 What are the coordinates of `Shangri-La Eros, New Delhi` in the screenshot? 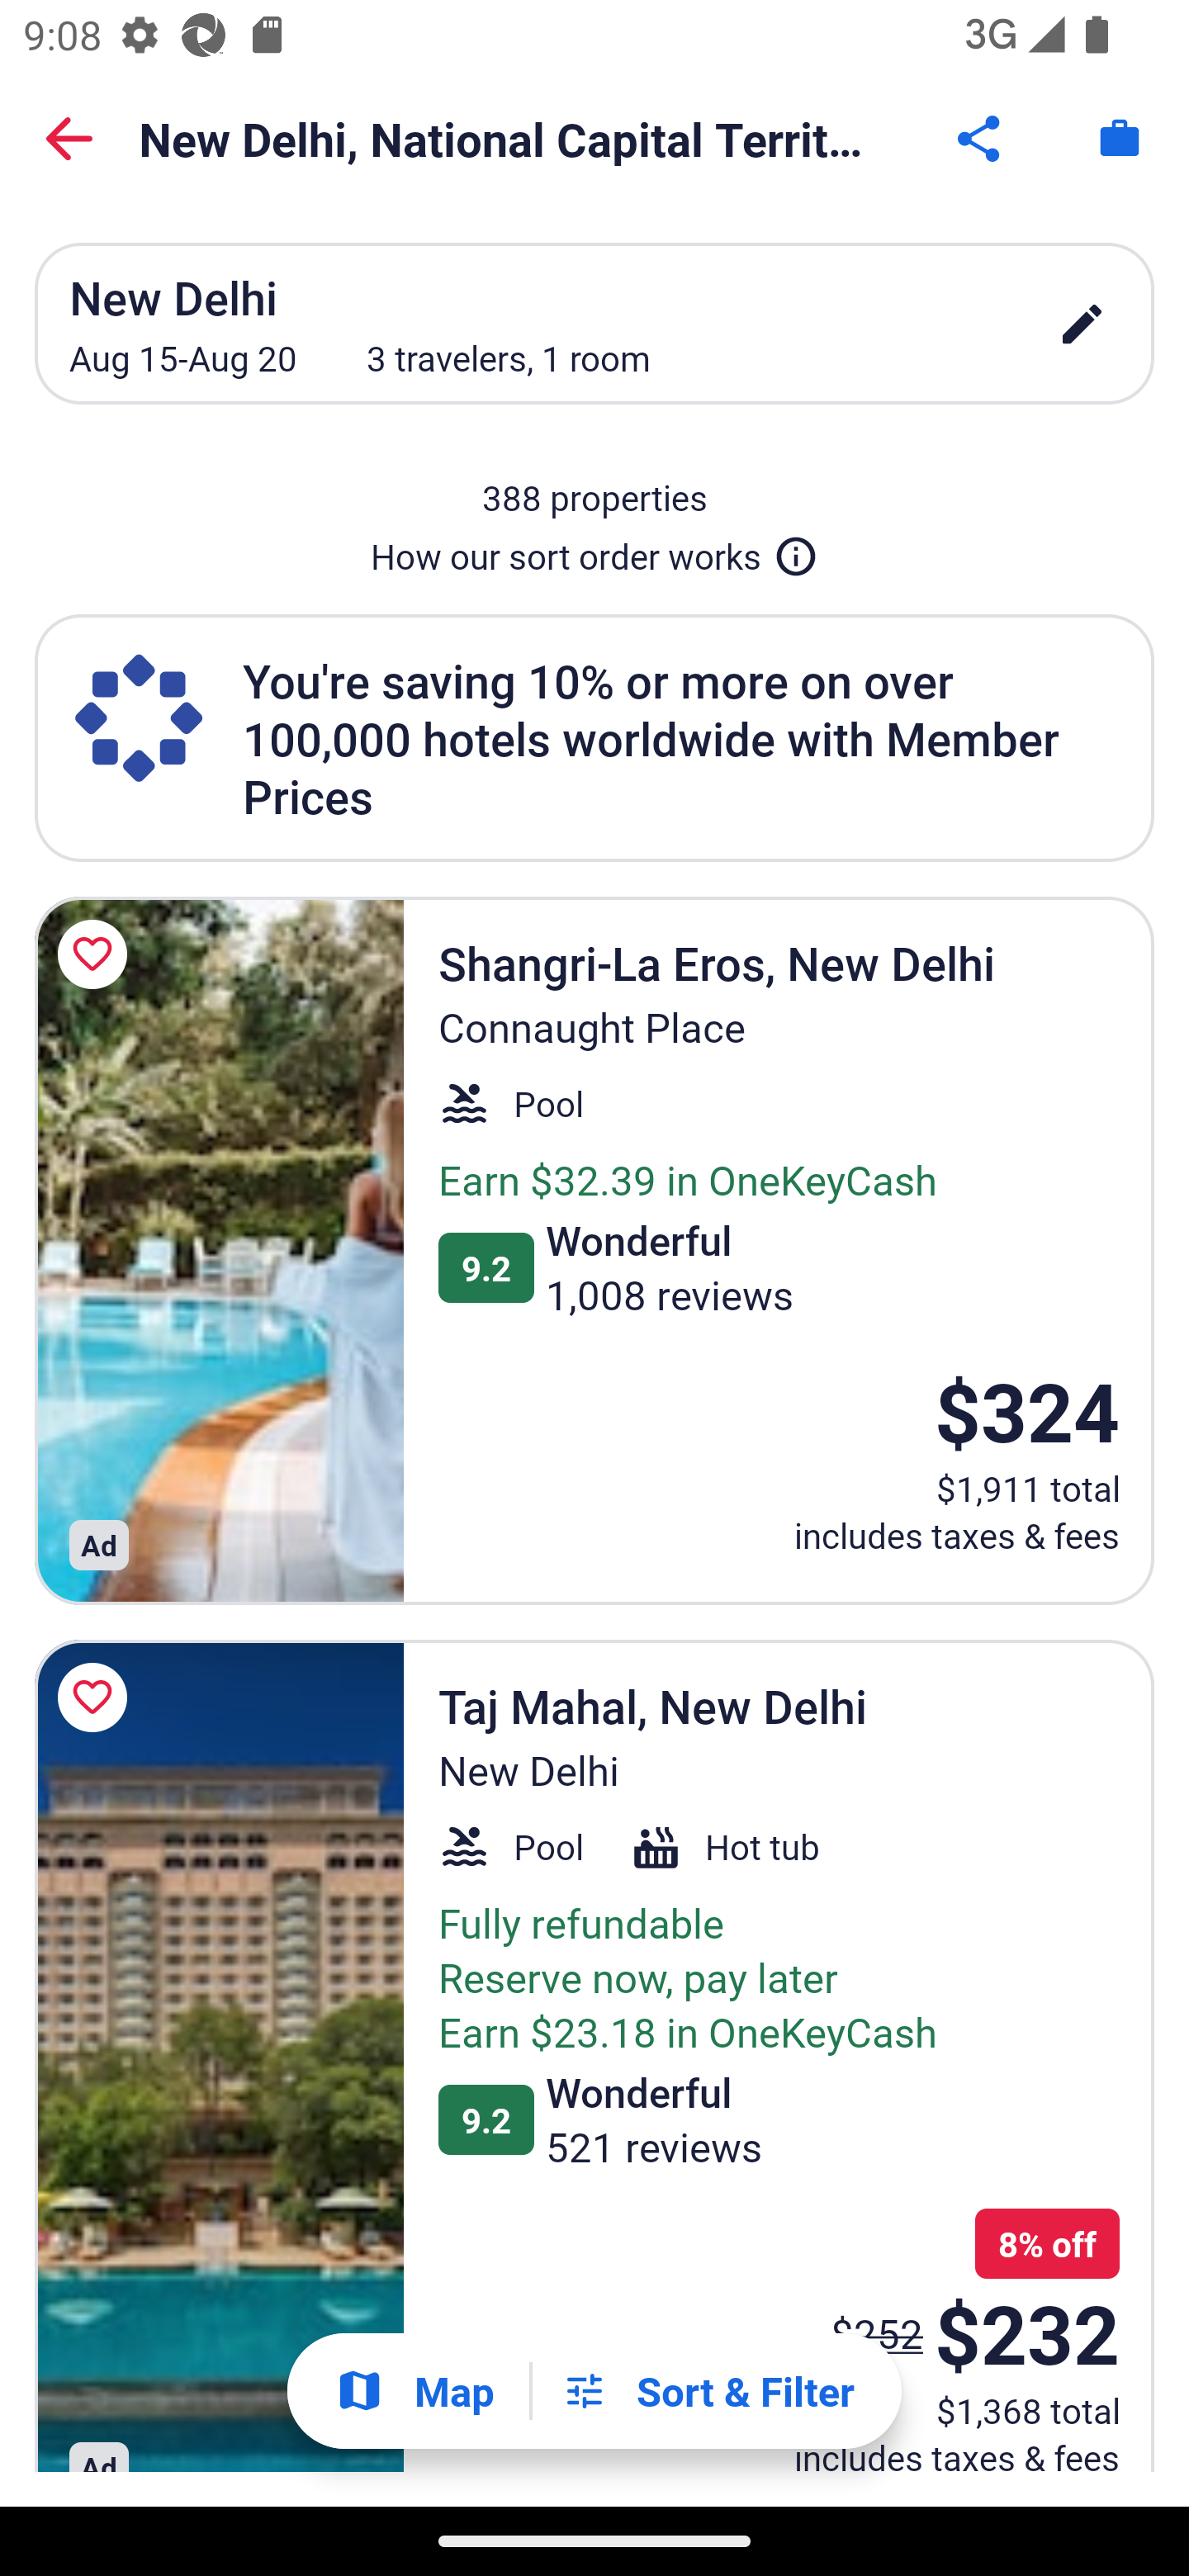 It's located at (219, 1250).